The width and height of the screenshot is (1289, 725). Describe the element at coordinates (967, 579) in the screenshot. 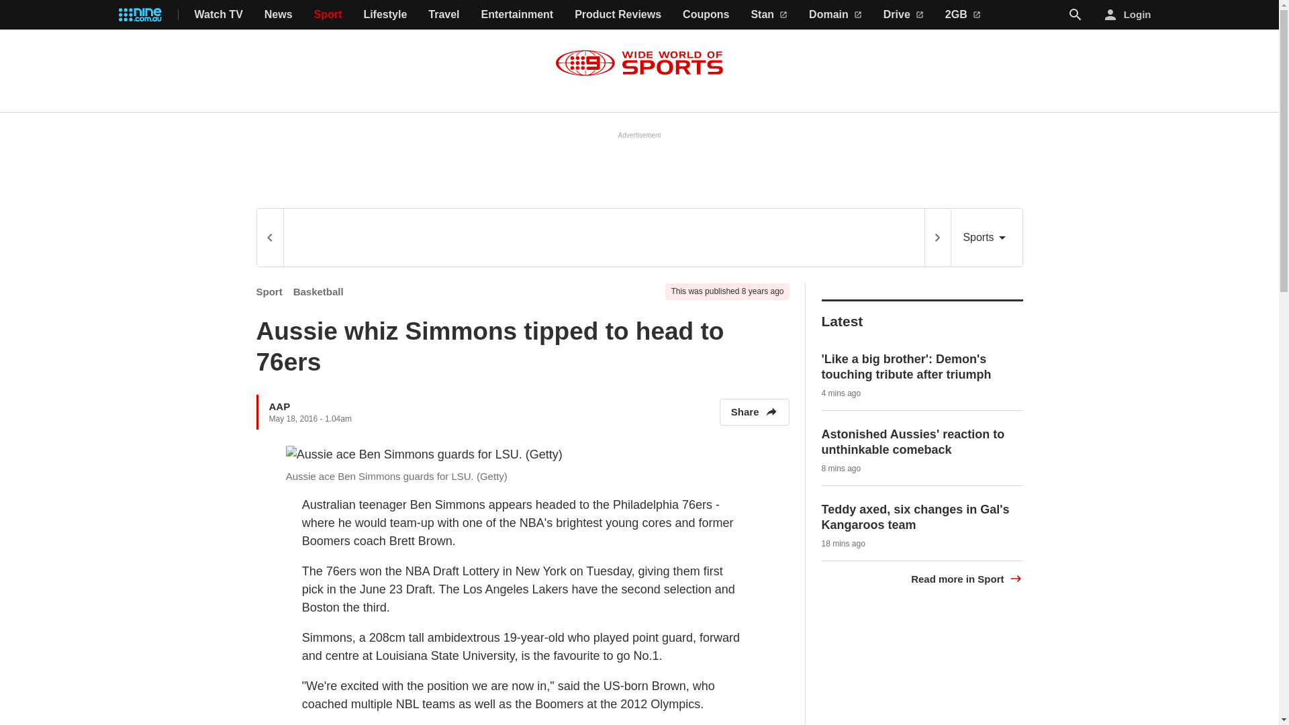

I see `Read more in Sport` at that location.